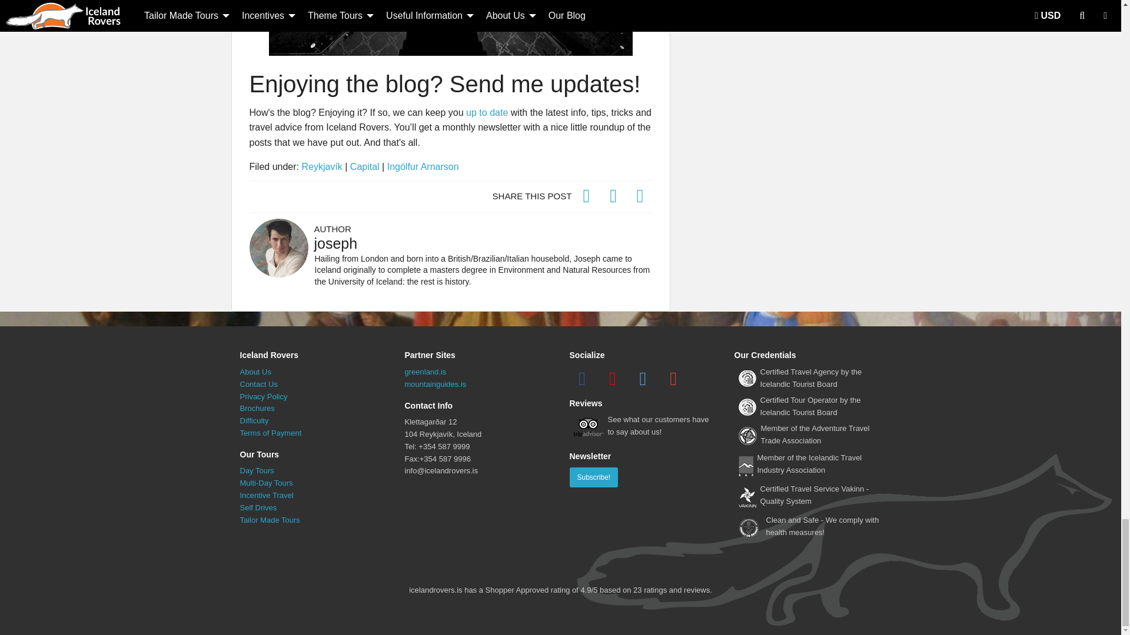  I want to click on Check out our reviews on Trip Advisor, so click(643, 429).